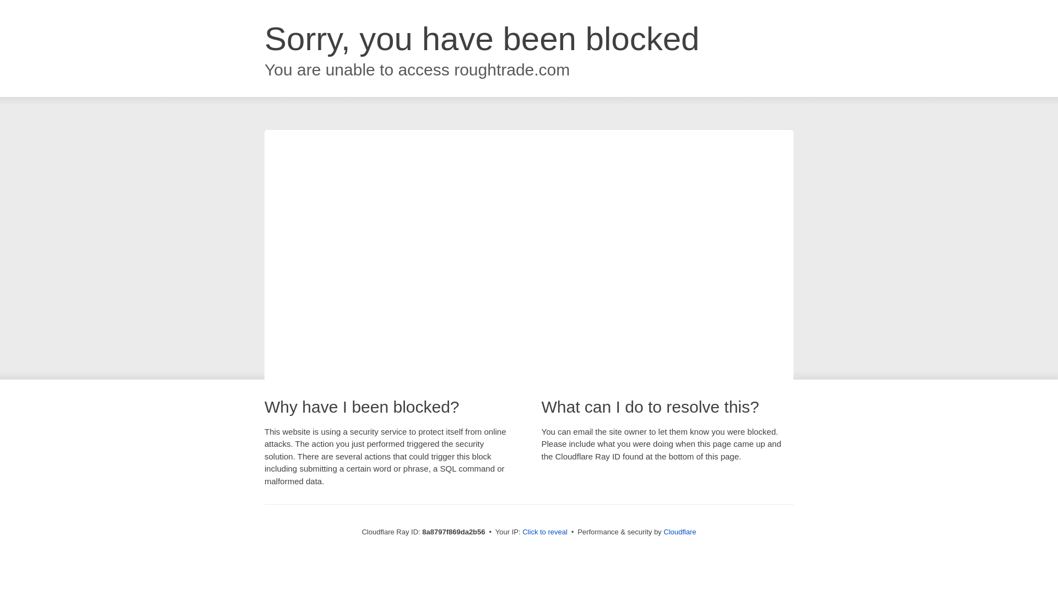 This screenshot has height=595, width=1058. Describe the element at coordinates (679, 532) in the screenshot. I see `Cloudflare` at that location.